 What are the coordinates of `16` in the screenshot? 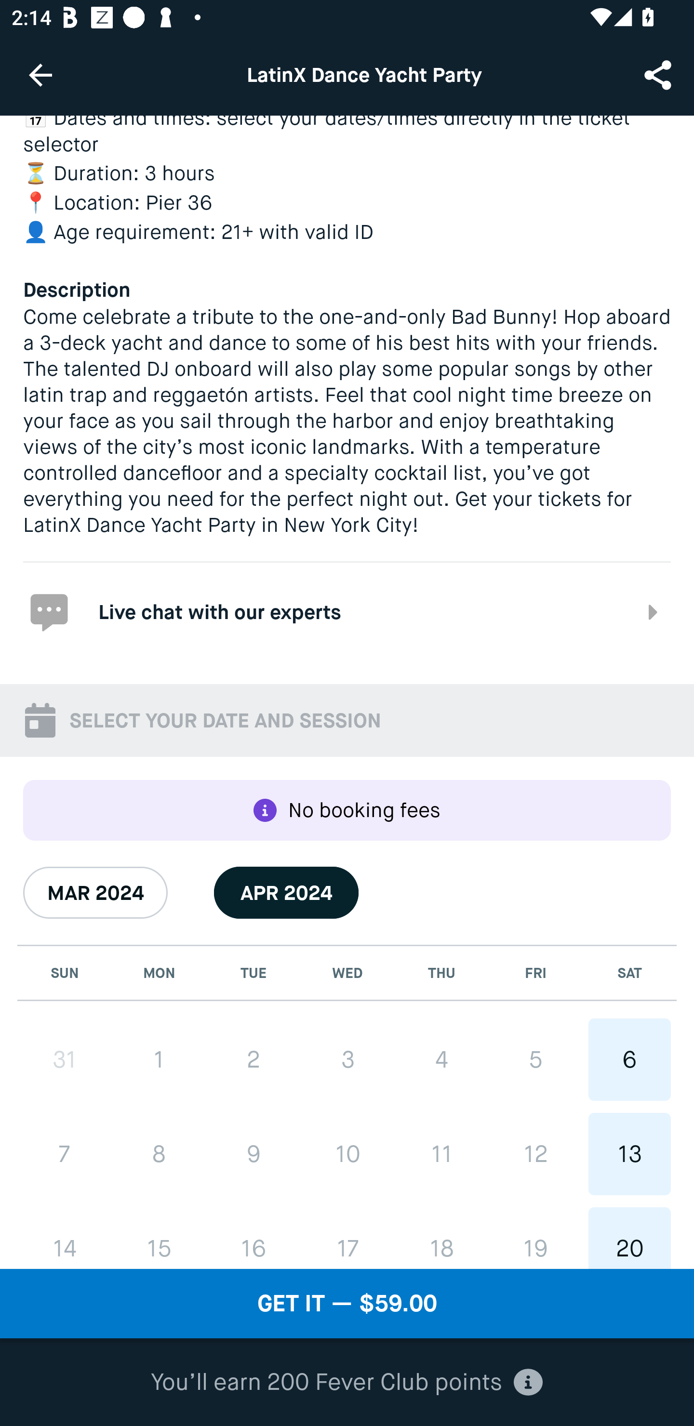 It's located at (254, 1238).